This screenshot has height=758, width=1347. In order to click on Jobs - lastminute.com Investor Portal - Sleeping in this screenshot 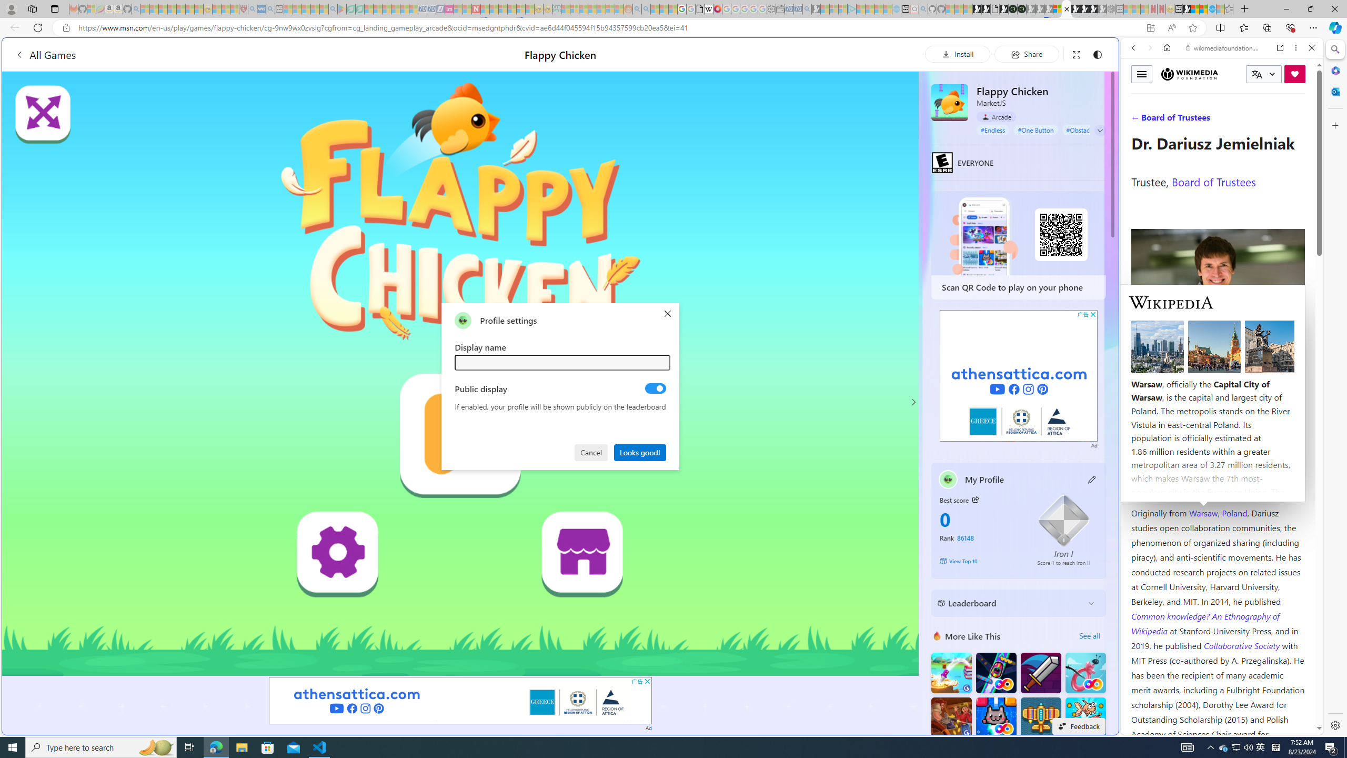, I will do `click(449, 9)`.